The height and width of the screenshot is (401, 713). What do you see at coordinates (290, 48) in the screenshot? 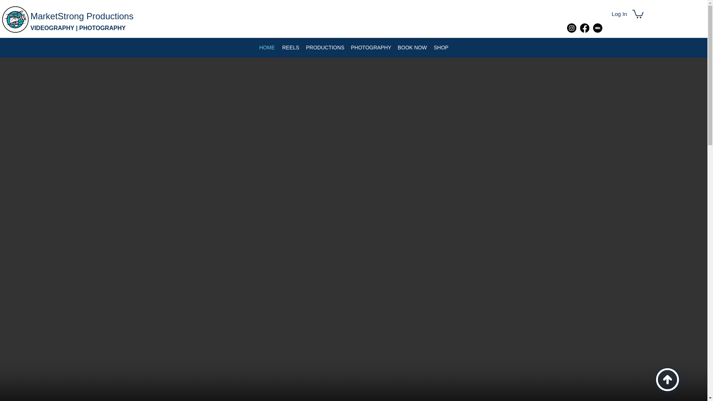
I see `REELS` at bounding box center [290, 48].